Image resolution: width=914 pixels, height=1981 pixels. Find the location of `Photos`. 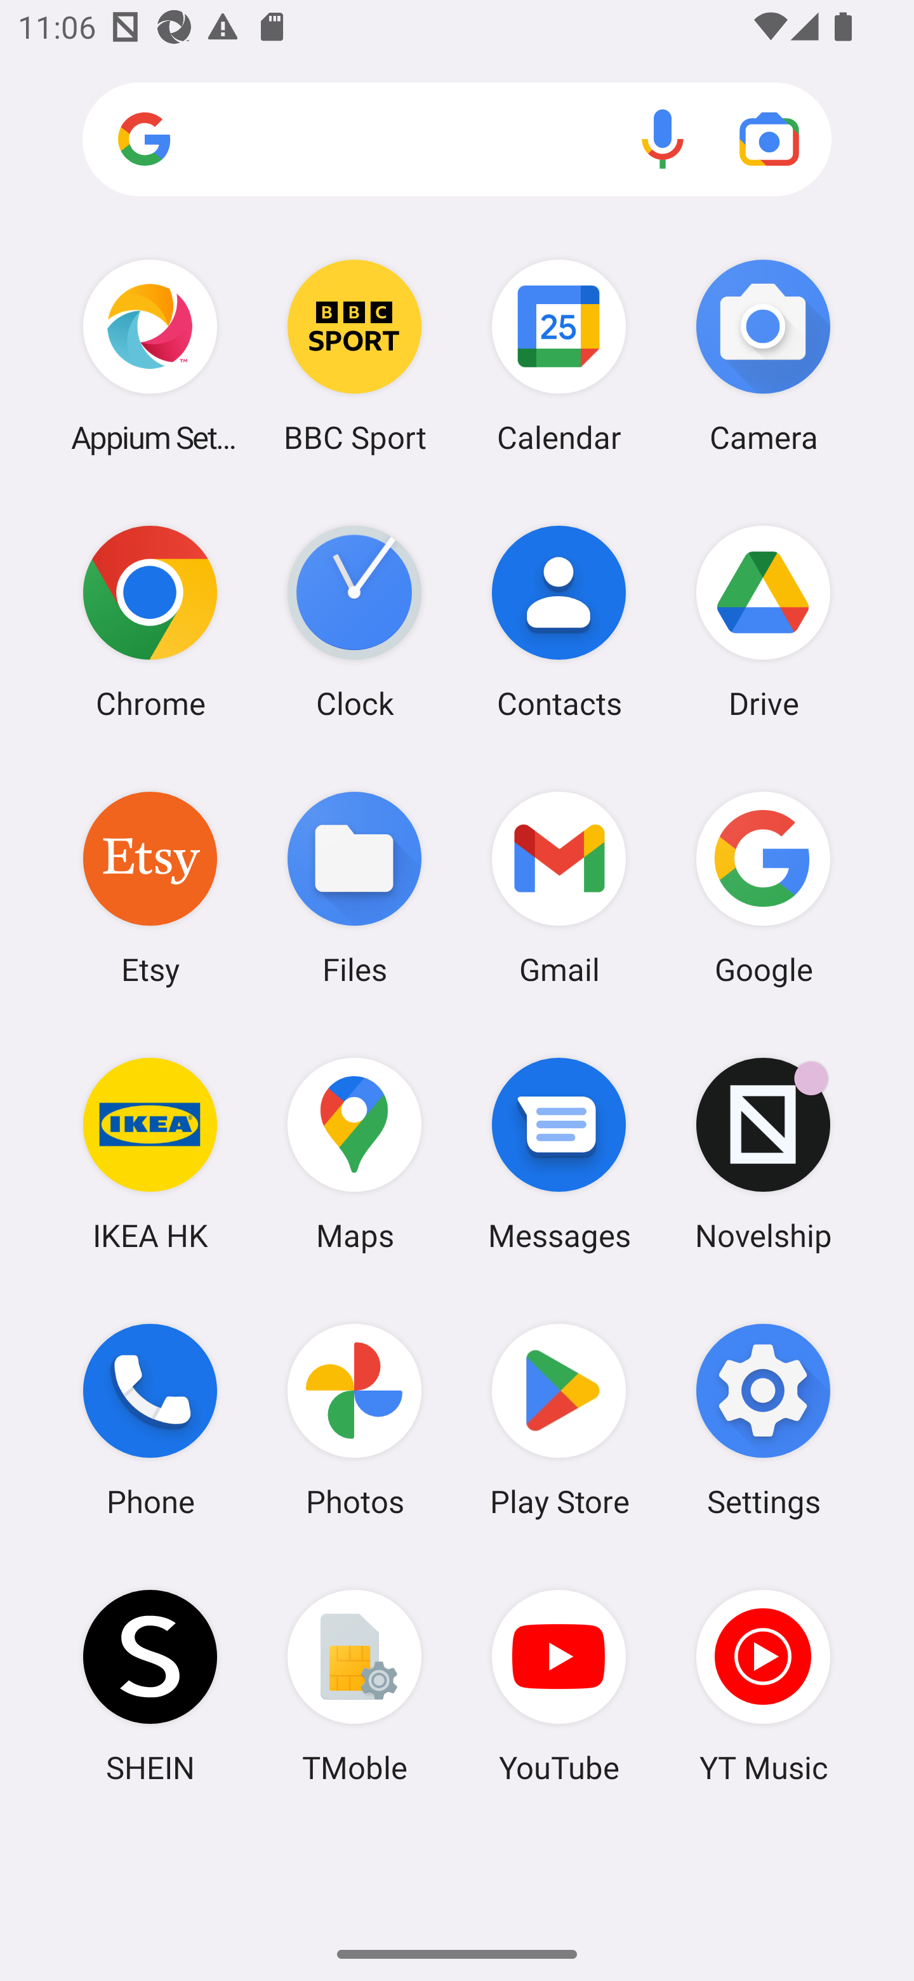

Photos is located at coordinates (354, 1420).